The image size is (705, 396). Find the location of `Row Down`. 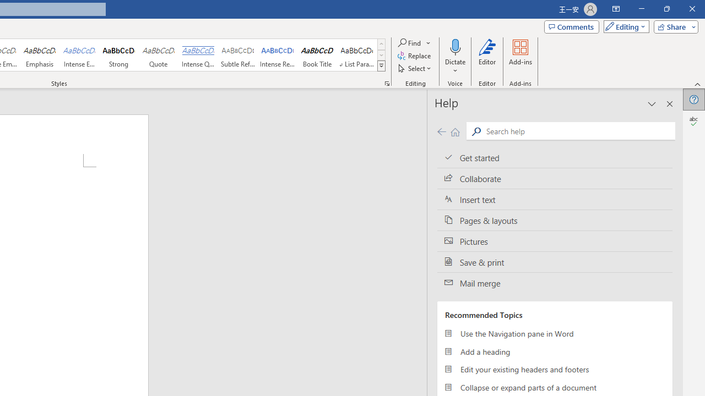

Row Down is located at coordinates (381, 55).